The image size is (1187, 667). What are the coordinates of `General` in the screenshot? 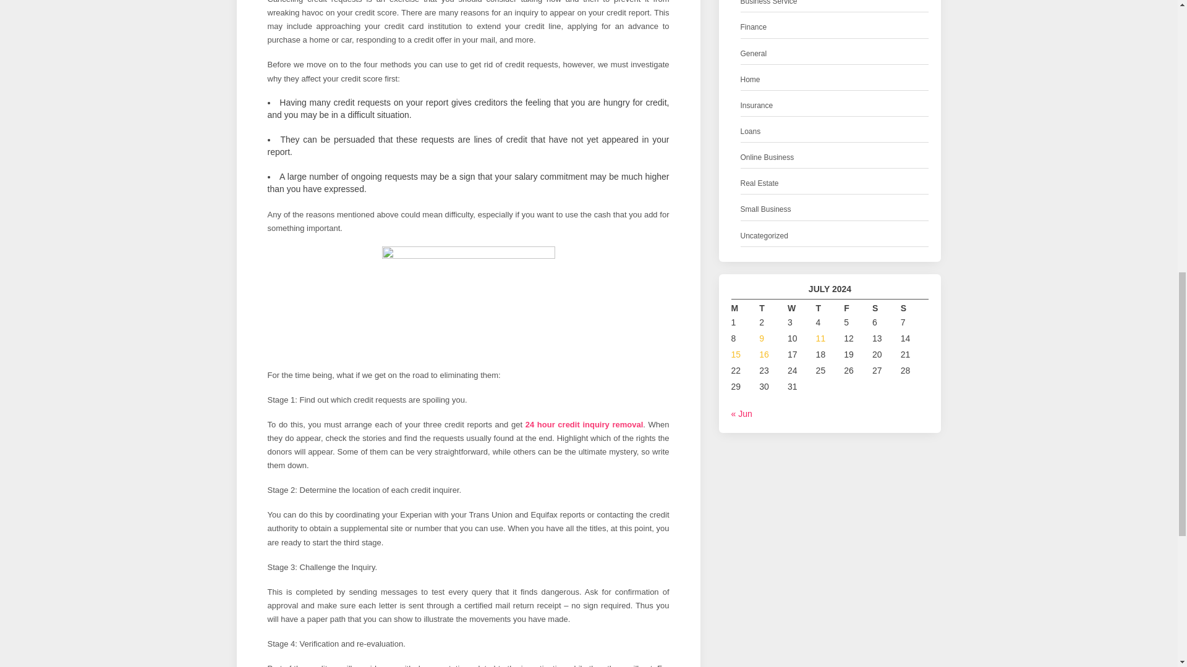 It's located at (754, 54).